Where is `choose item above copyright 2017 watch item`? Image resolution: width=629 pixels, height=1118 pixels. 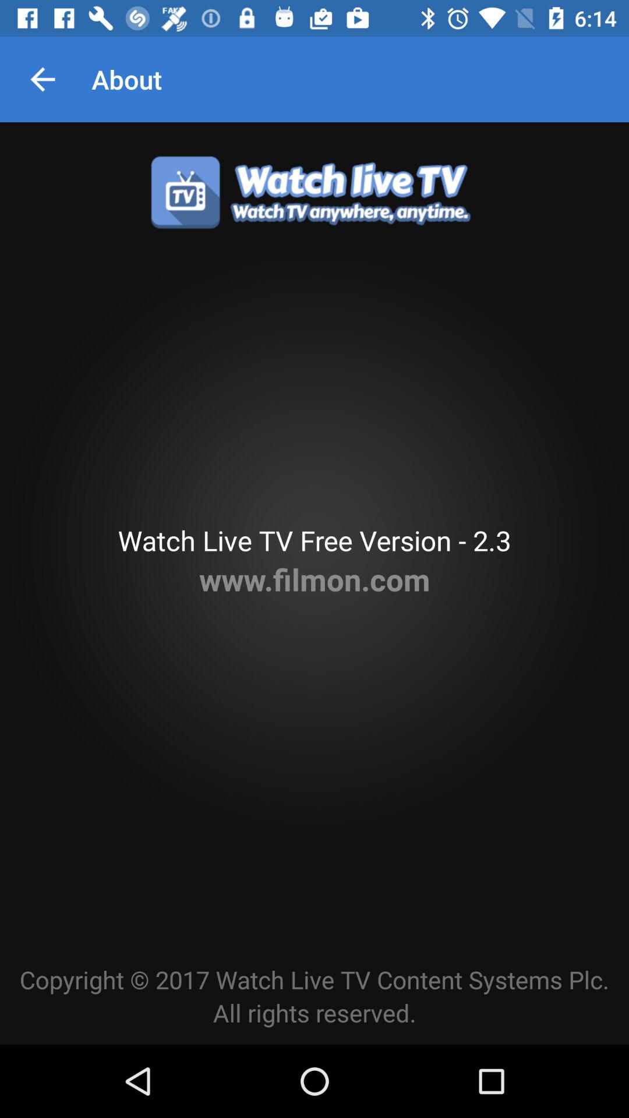 choose item above copyright 2017 watch item is located at coordinates (314, 579).